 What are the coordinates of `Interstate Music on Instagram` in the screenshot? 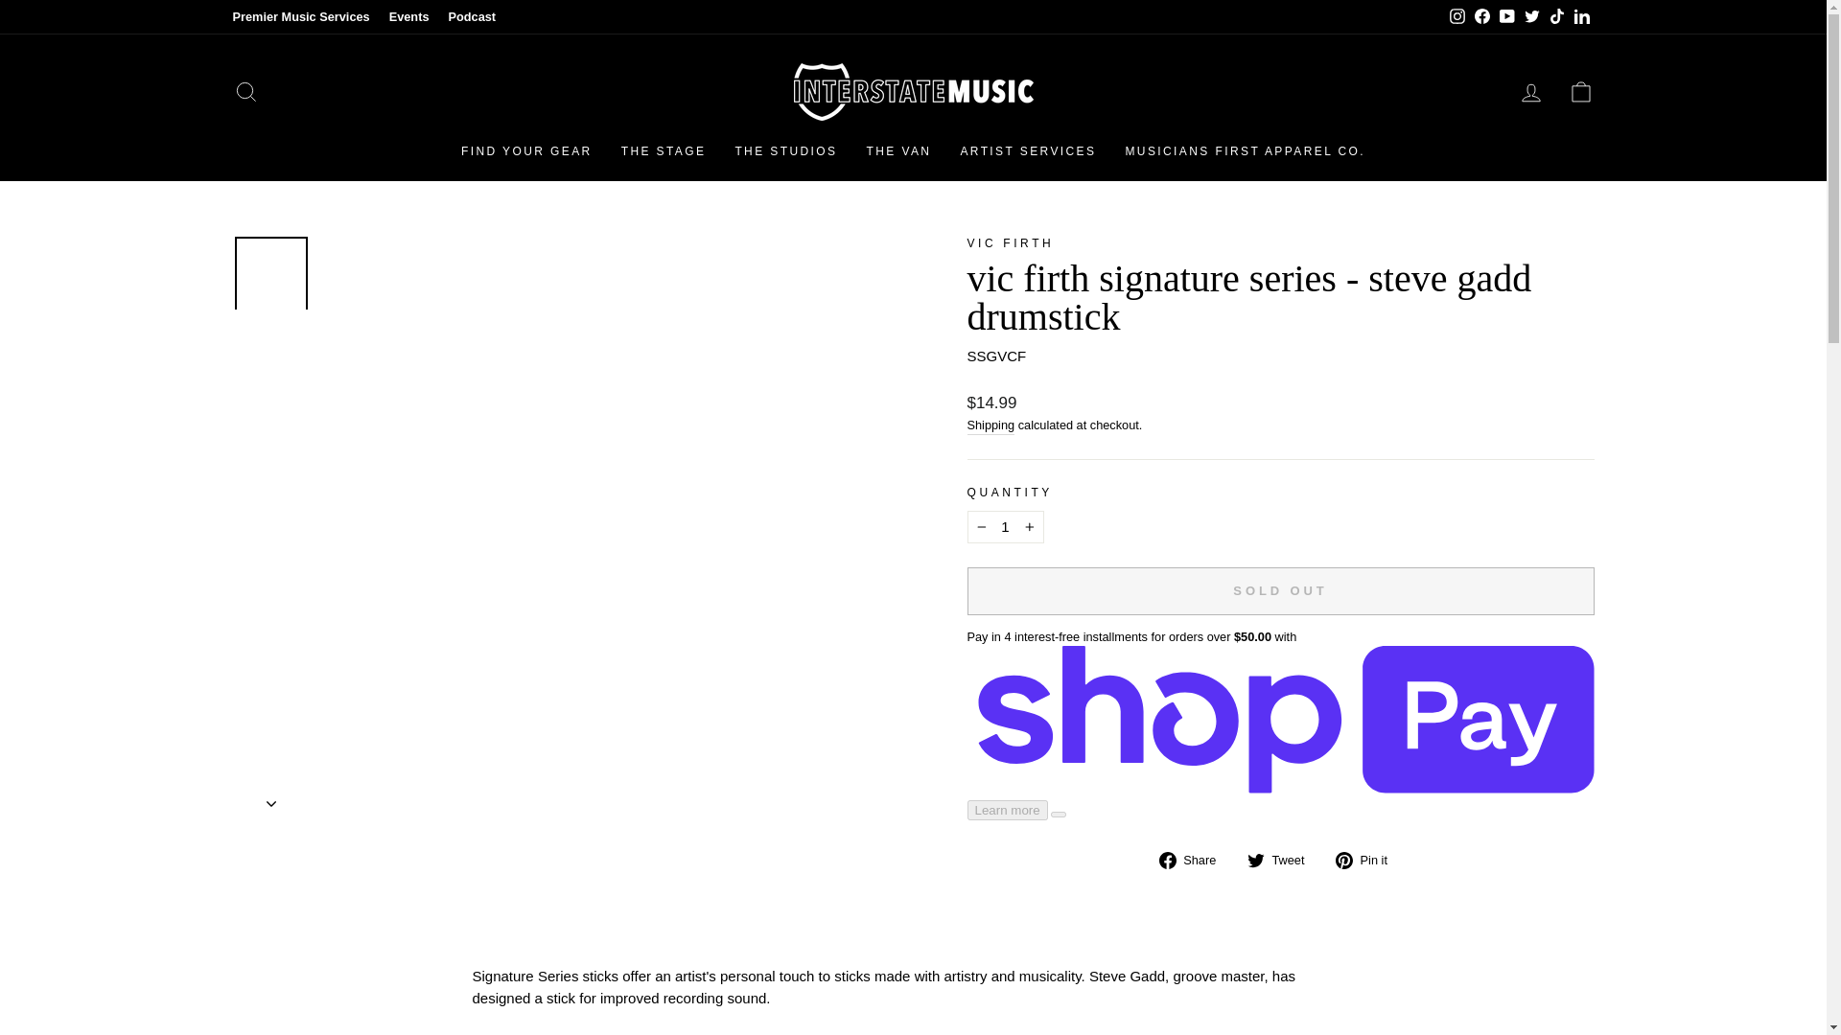 It's located at (1456, 17).